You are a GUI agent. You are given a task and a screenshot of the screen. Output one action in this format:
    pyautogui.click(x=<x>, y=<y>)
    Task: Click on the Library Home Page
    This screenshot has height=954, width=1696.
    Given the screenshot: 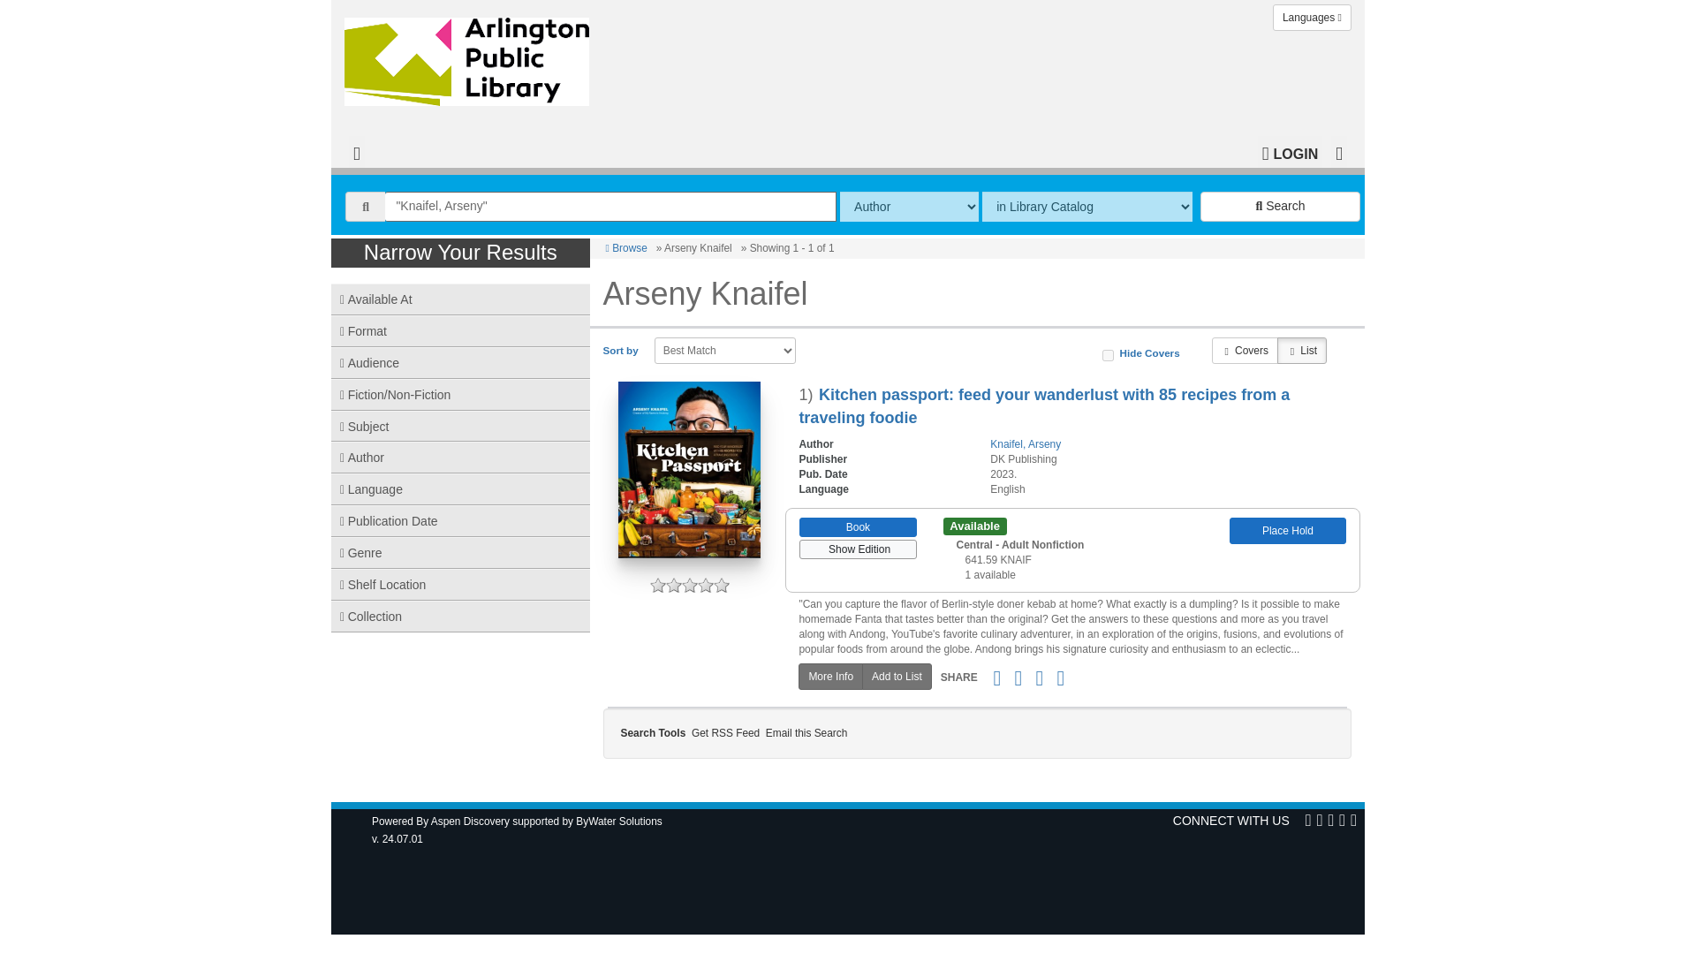 What is the action you would take?
    pyautogui.click(x=471, y=57)
    